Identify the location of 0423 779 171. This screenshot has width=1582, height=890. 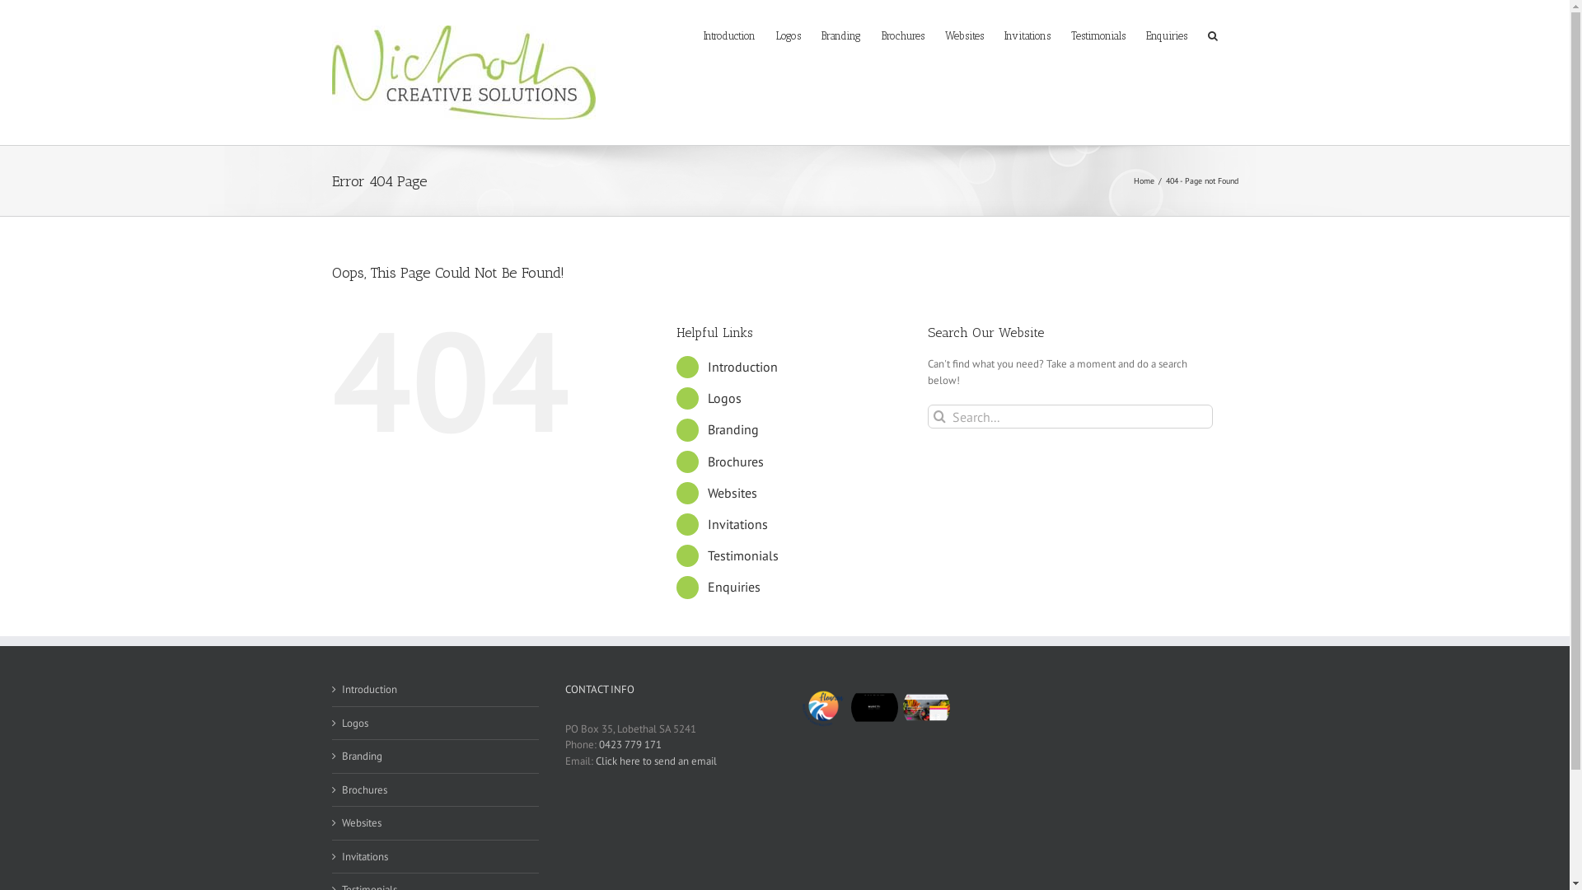
(630, 745).